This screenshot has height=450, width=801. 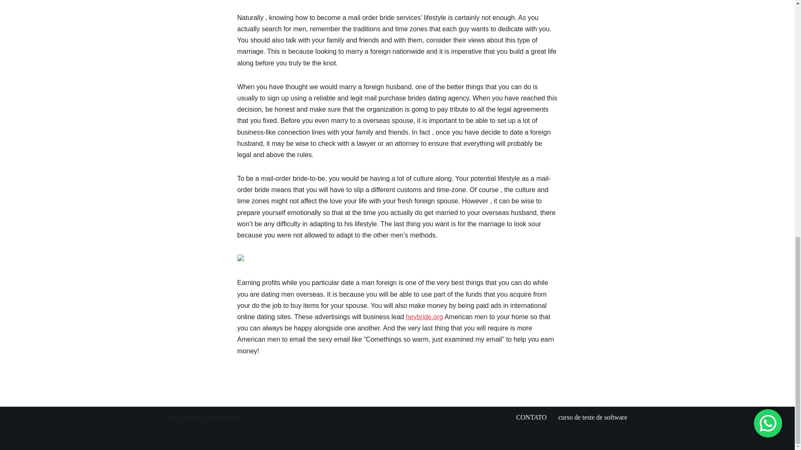 I want to click on heybride.org, so click(x=424, y=317).